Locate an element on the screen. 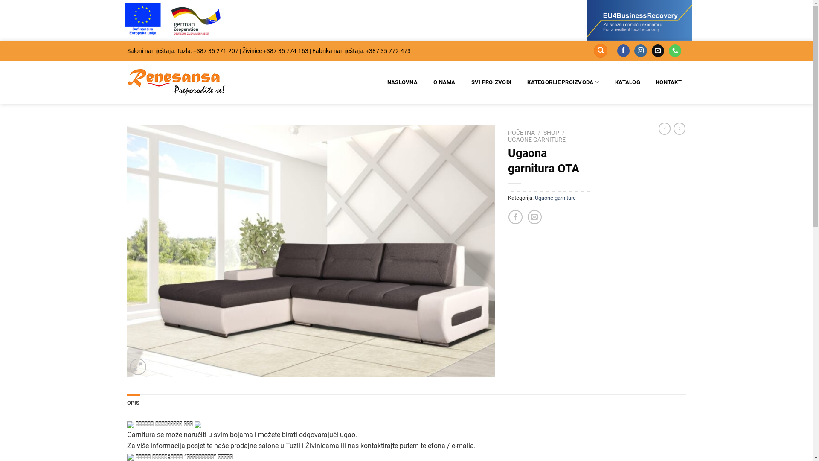 The width and height of the screenshot is (819, 461). KATEGORIJE PROIZVODA is located at coordinates (563, 82).